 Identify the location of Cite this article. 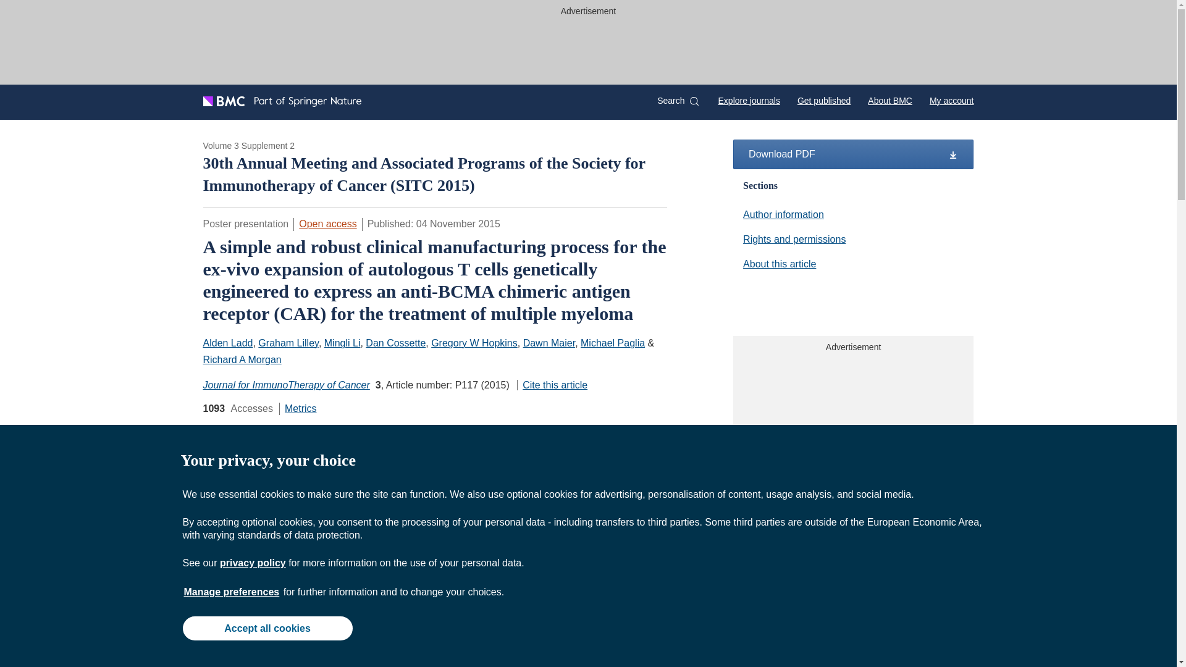
(552, 384).